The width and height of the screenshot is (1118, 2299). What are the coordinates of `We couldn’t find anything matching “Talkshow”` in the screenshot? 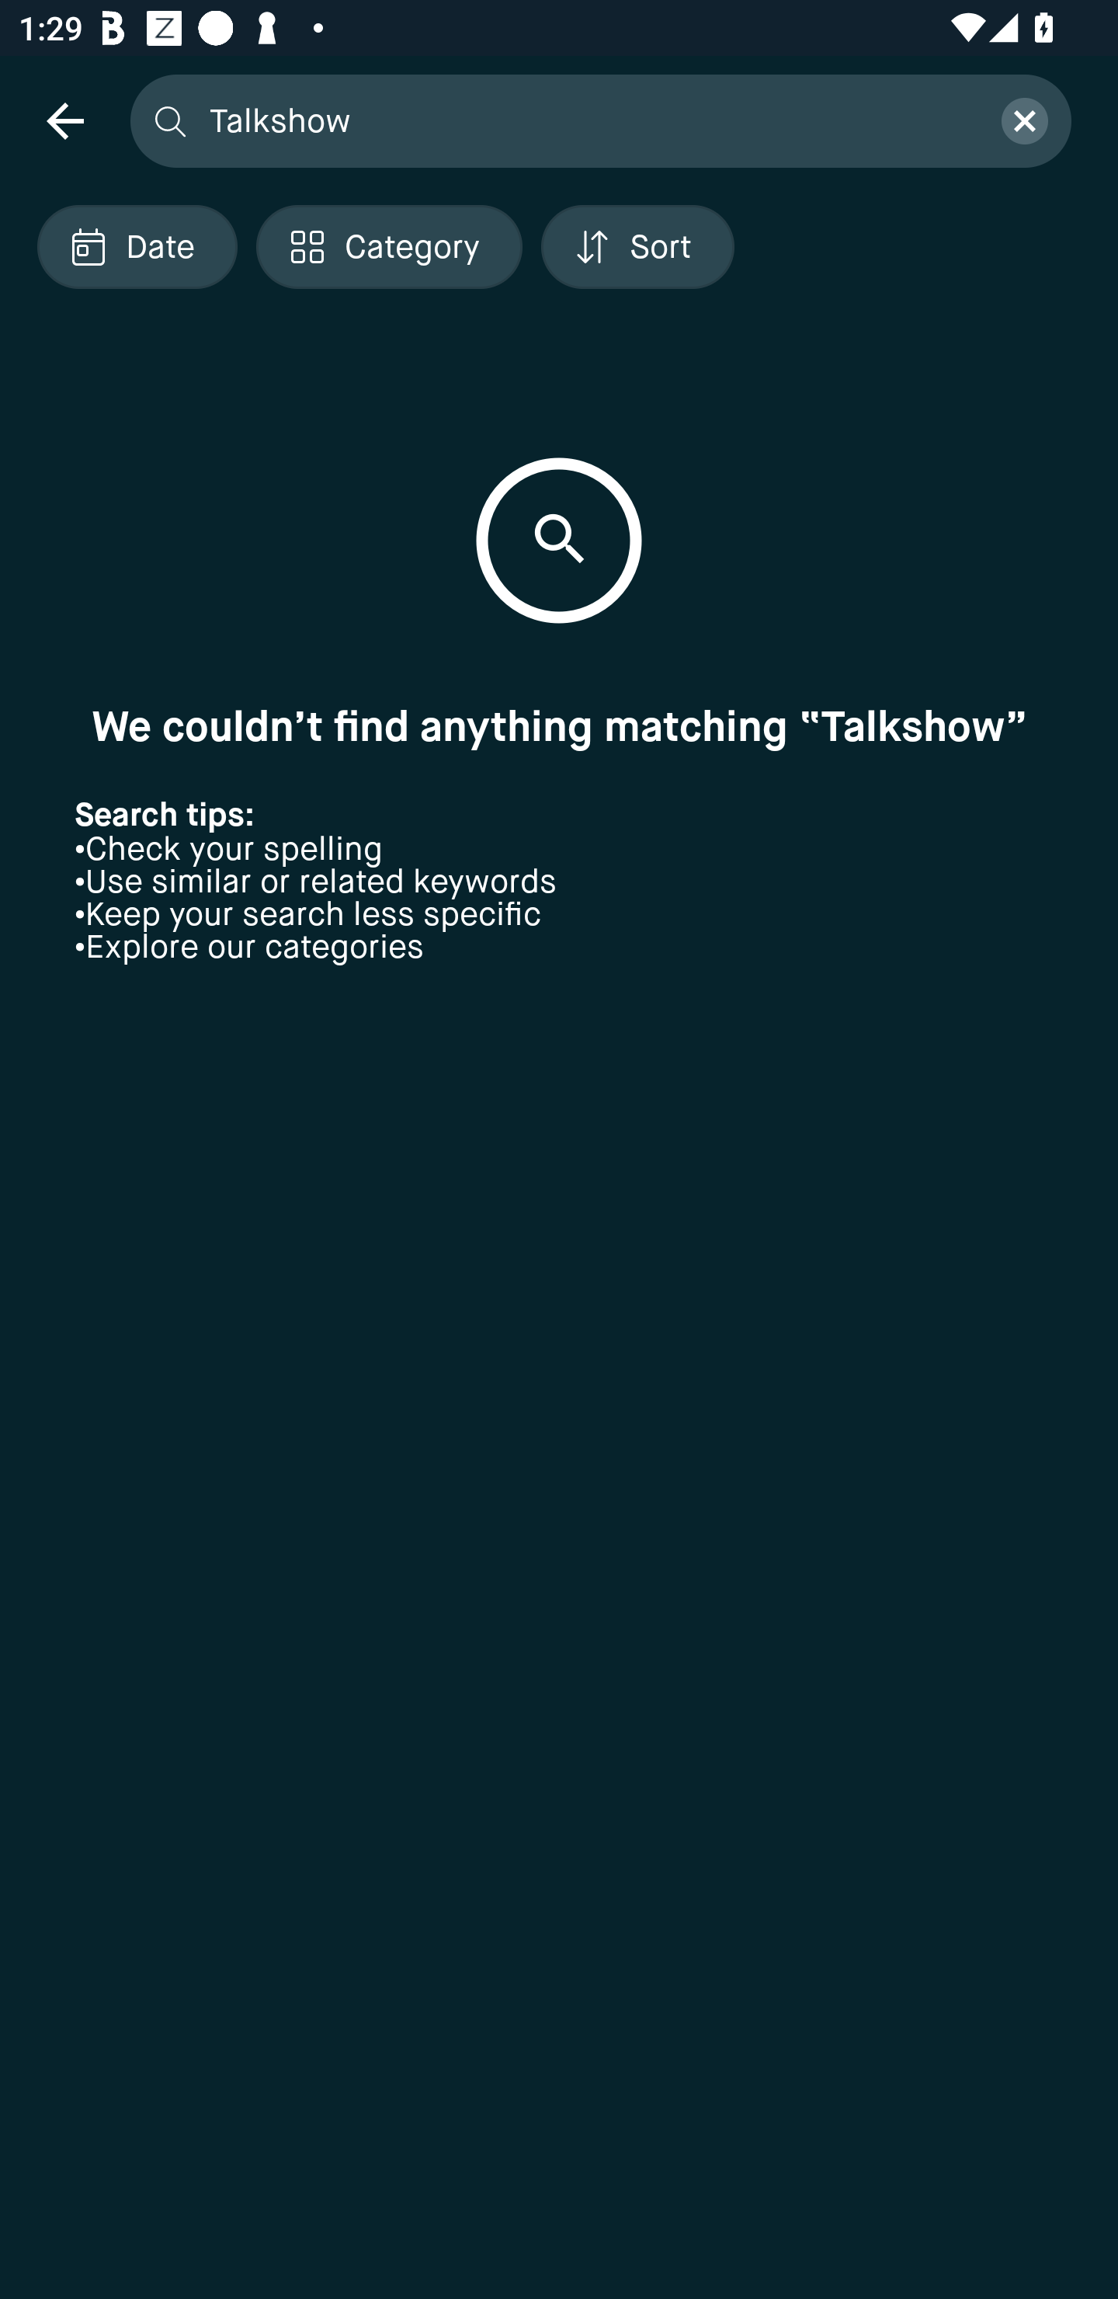 It's located at (559, 725).